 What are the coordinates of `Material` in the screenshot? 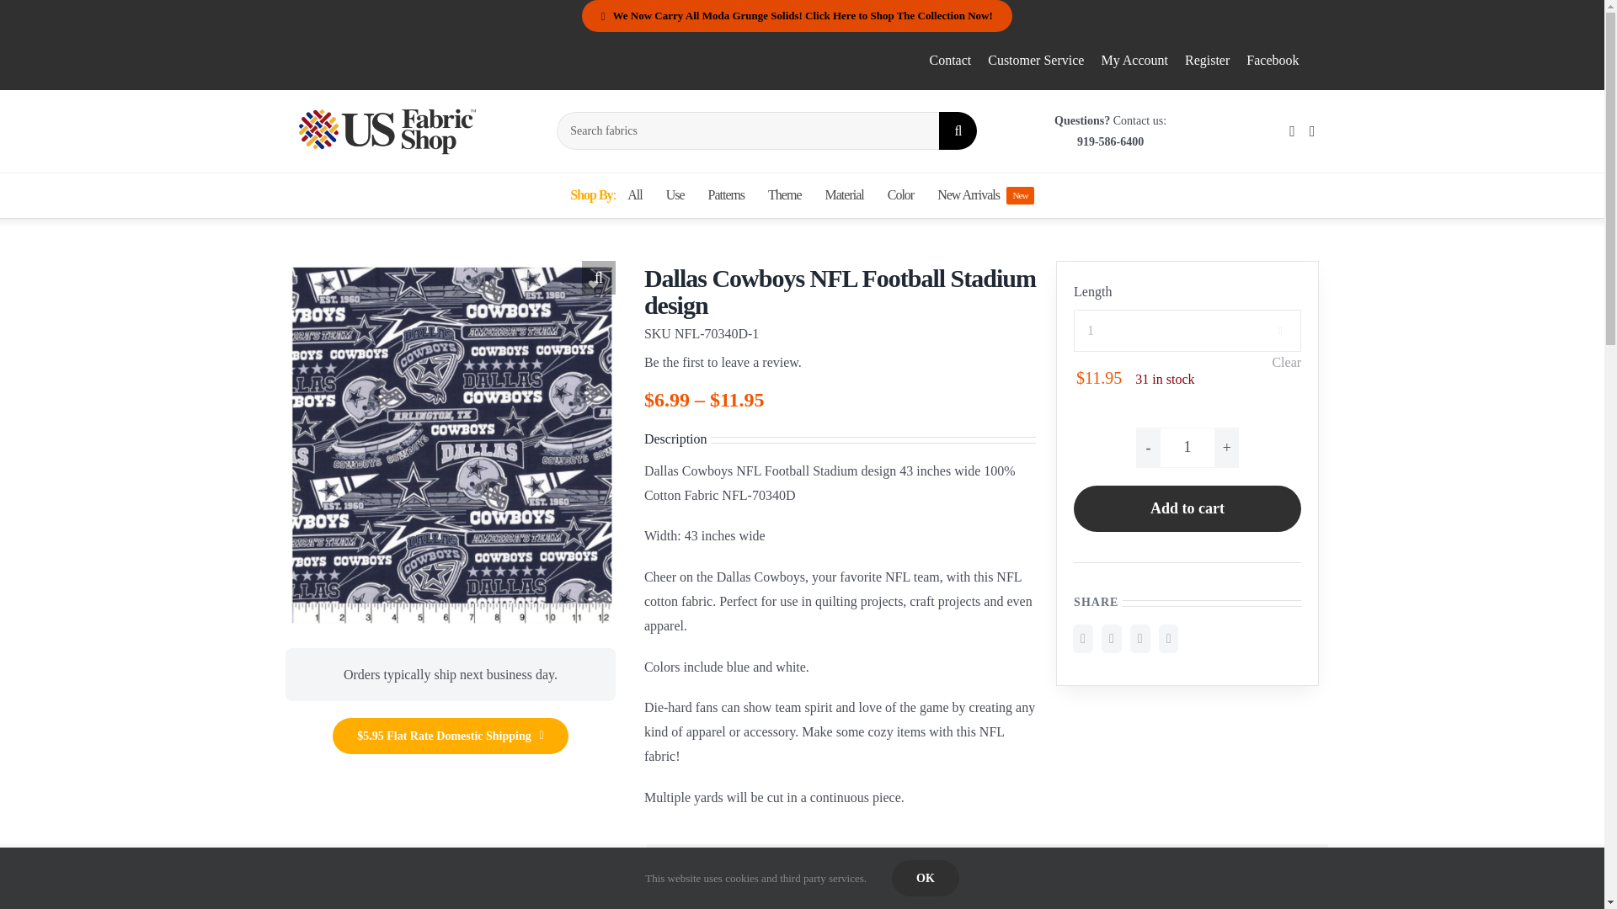 It's located at (844, 195).